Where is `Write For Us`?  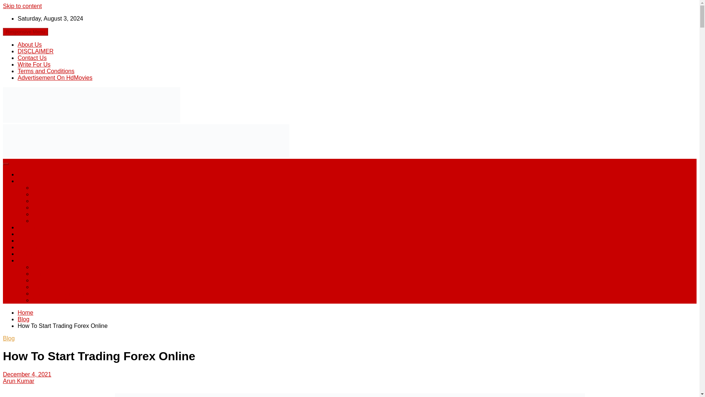 Write For Us is located at coordinates (34, 64).